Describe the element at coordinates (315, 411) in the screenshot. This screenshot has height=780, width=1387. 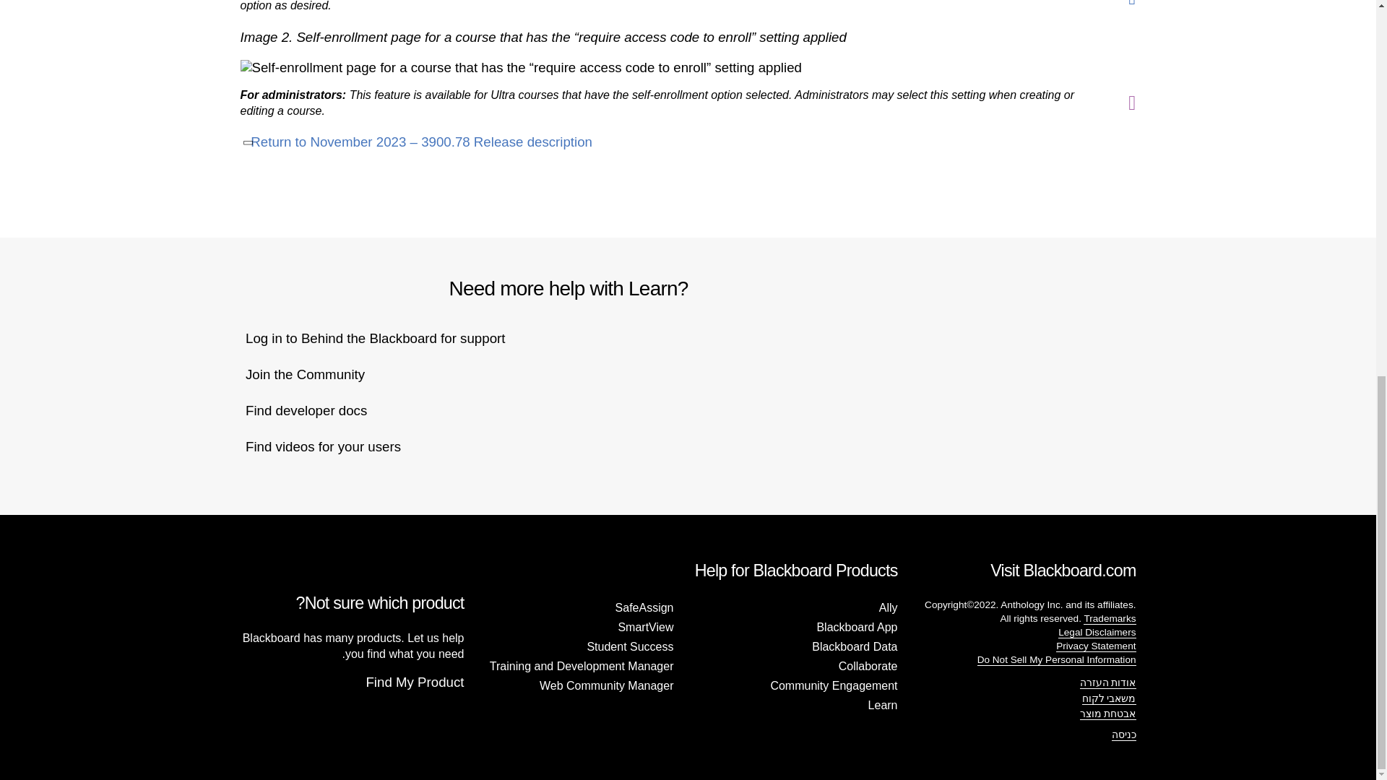
I see `Visit Blackboard.com` at that location.